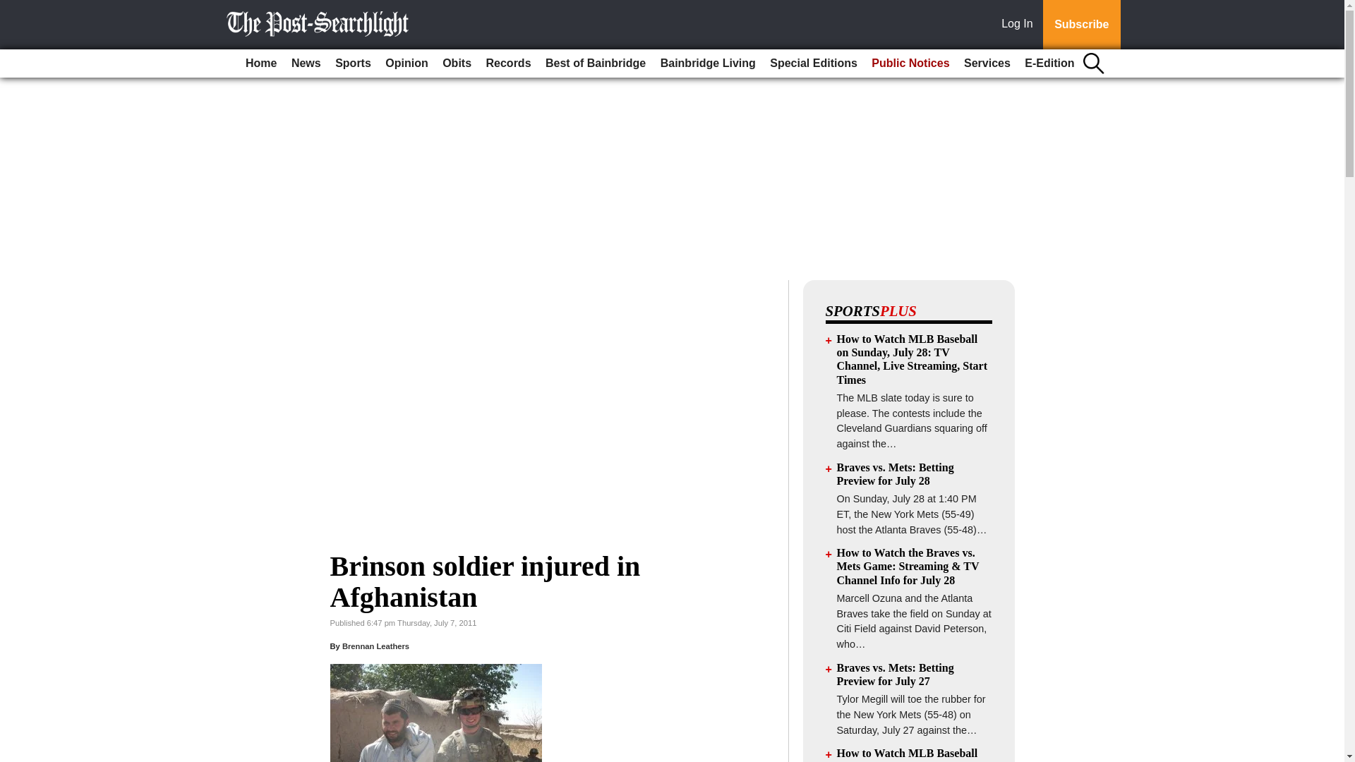 Image resolution: width=1355 pixels, height=762 pixels. Describe the element at coordinates (1049, 64) in the screenshot. I see `E-Edition` at that location.